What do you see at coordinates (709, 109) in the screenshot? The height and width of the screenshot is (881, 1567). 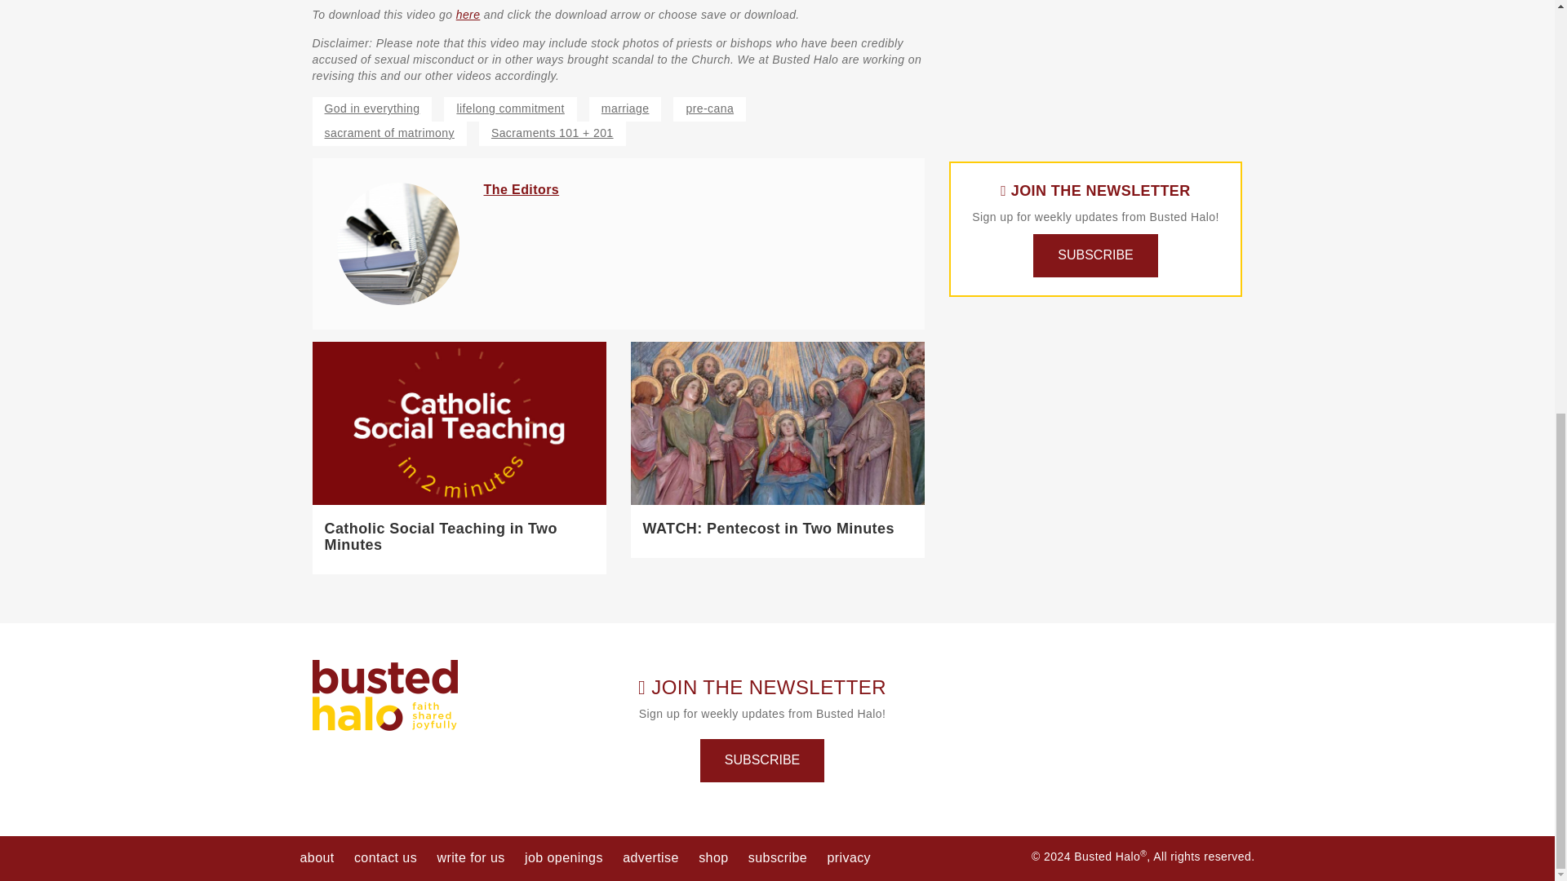 I see `pre-cana` at bounding box center [709, 109].